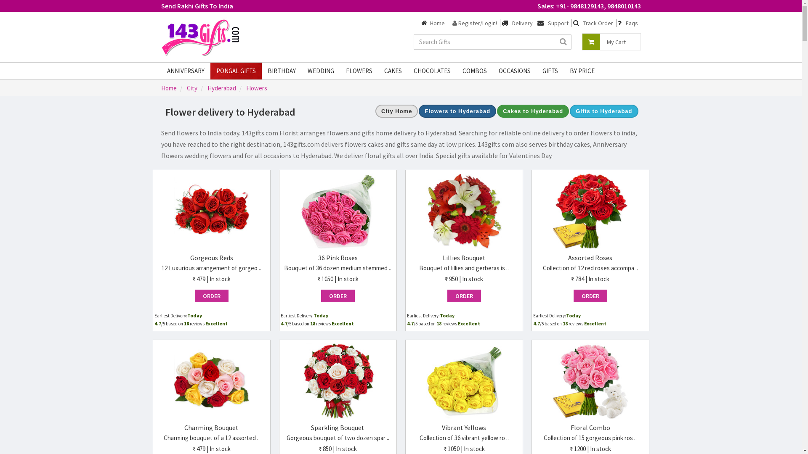 This screenshot has width=808, height=454. Describe the element at coordinates (464, 428) in the screenshot. I see `Vibrant Yellows` at that location.